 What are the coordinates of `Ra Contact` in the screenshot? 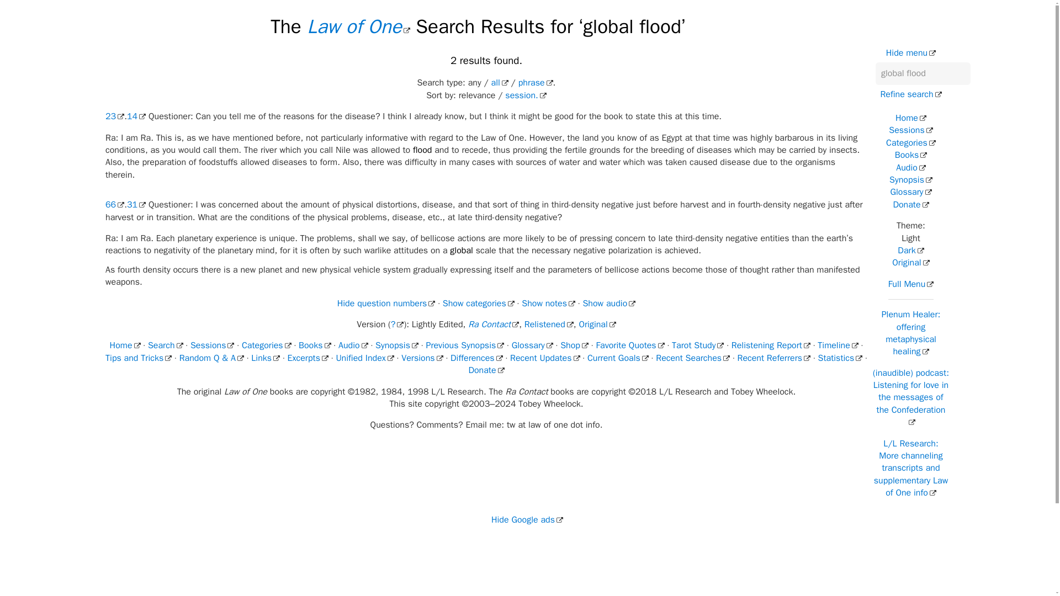 It's located at (494, 324).